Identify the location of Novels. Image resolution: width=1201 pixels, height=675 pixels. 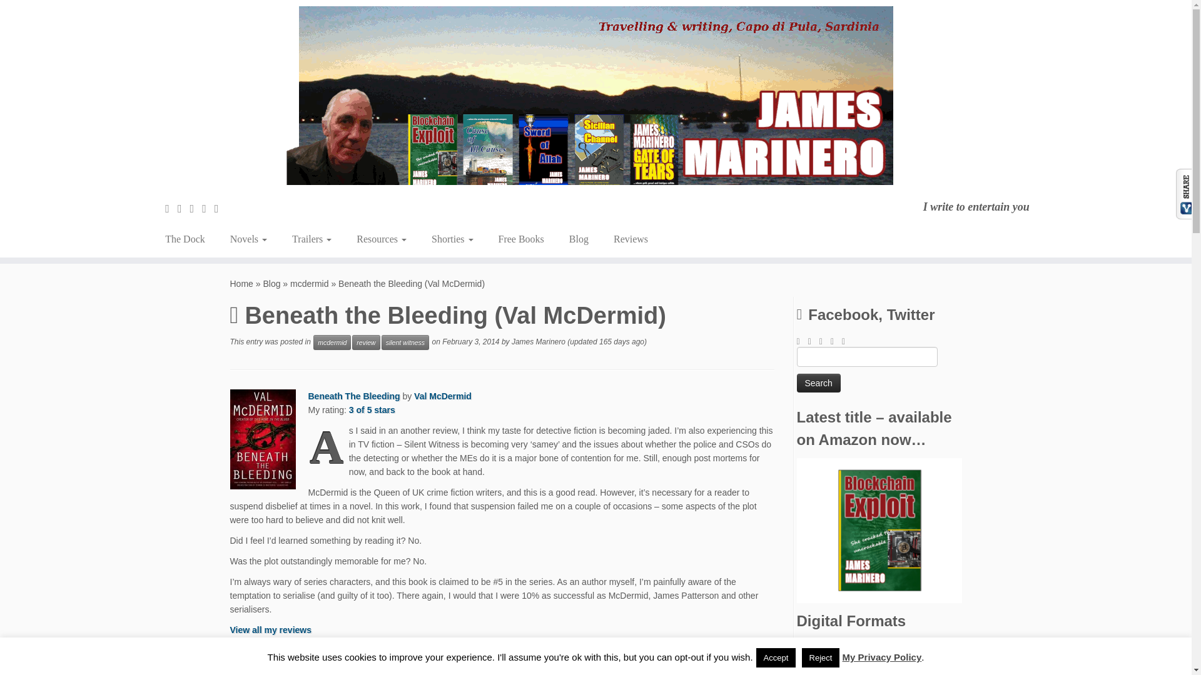
(248, 239).